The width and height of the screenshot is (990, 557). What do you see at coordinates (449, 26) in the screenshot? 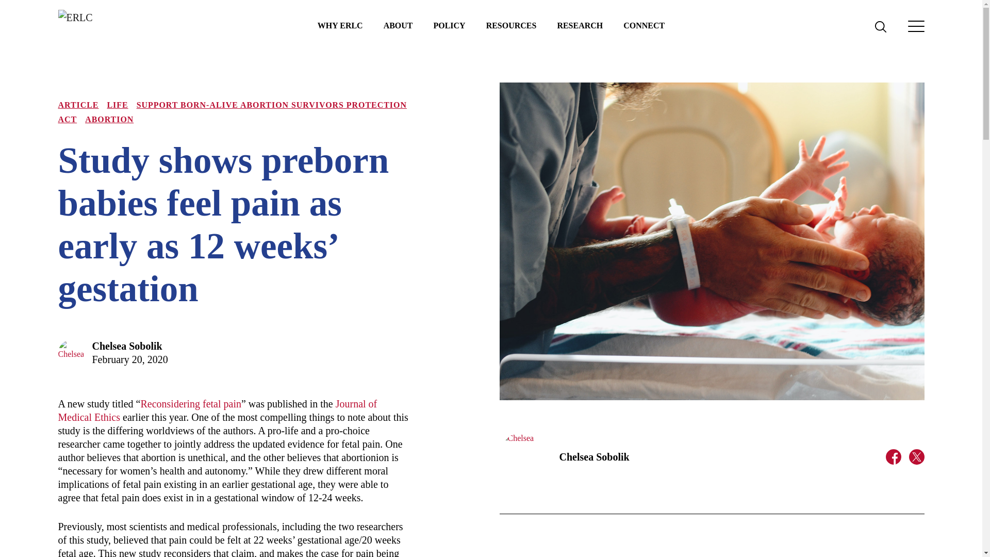
I see `POLICY` at bounding box center [449, 26].